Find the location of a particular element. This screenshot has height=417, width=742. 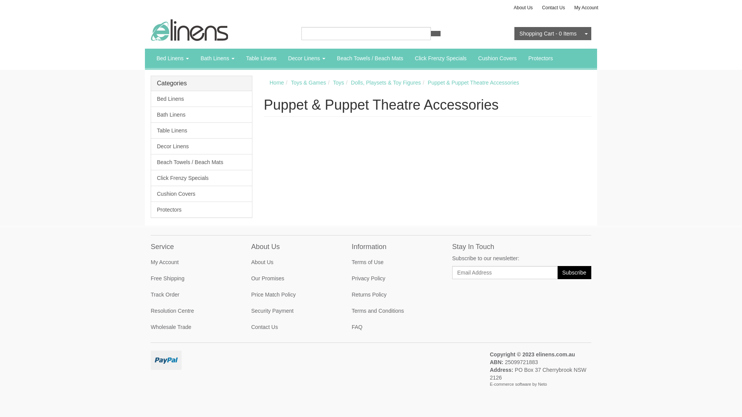

Track Order is located at coordinates (192, 295).